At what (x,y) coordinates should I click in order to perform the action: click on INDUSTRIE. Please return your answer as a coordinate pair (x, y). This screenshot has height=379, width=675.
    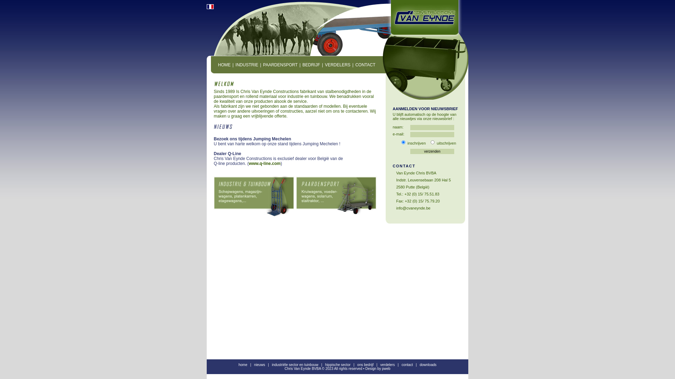
    Looking at the image, I should click on (247, 65).